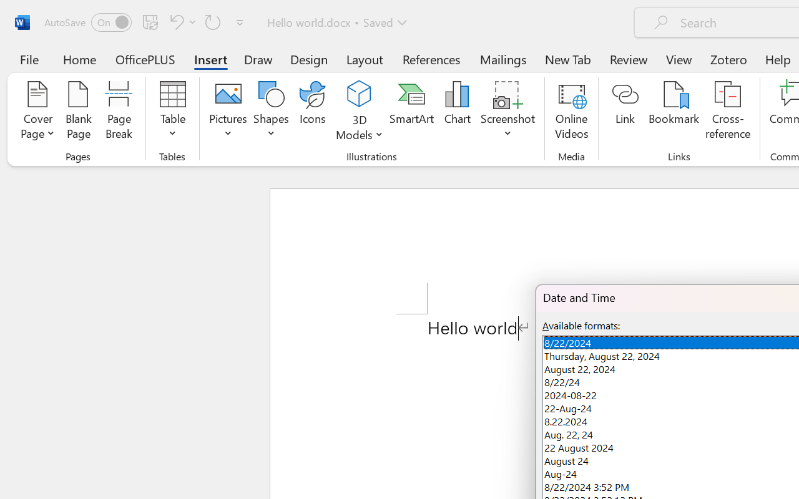 The image size is (799, 499). I want to click on Layout, so click(365, 59).